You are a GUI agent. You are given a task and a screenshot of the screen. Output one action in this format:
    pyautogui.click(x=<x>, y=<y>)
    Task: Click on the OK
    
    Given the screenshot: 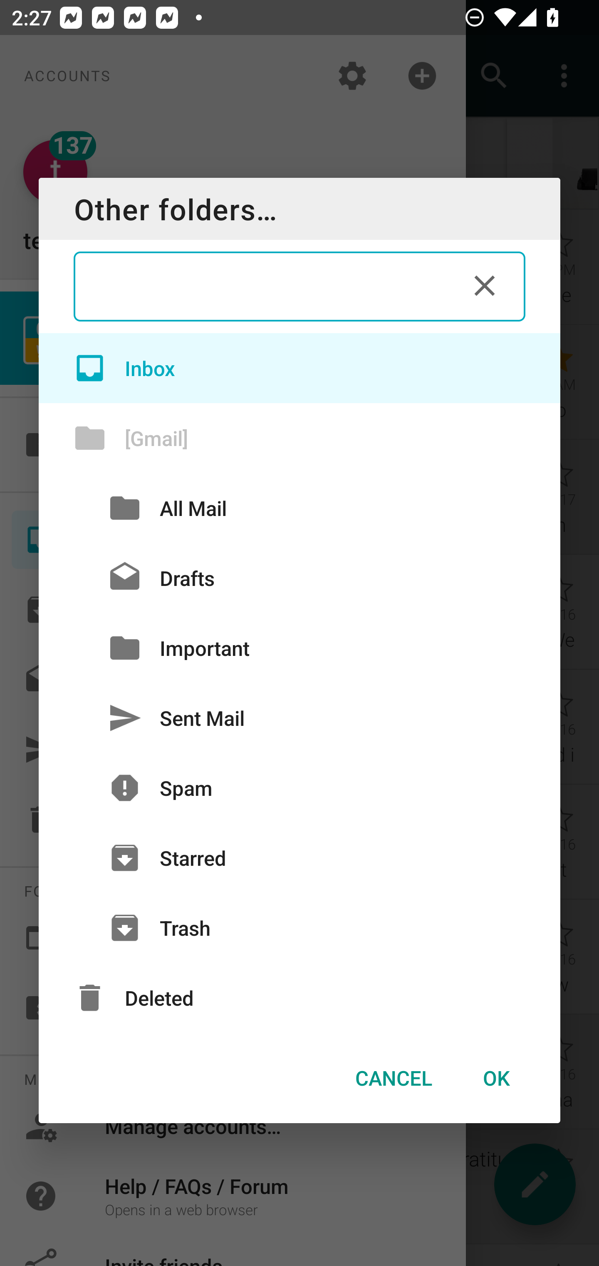 What is the action you would take?
    pyautogui.click(x=496, y=1078)
    